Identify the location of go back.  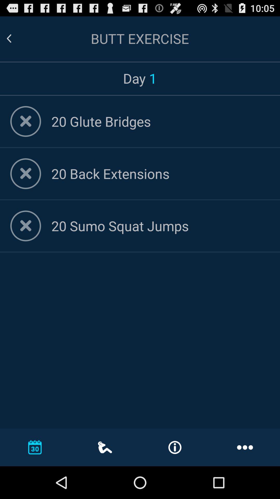
(15, 38).